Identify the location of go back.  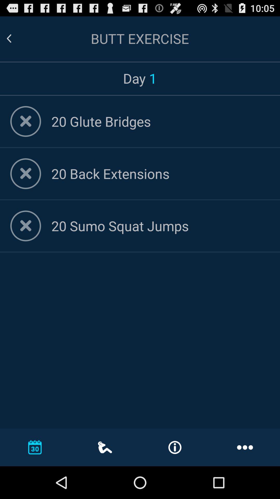
(15, 38).